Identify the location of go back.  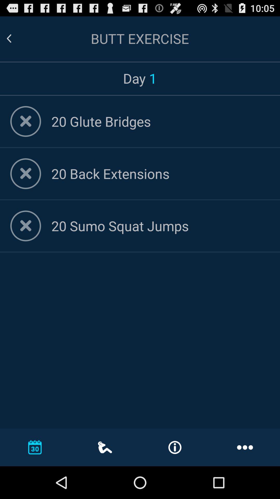
(15, 38).